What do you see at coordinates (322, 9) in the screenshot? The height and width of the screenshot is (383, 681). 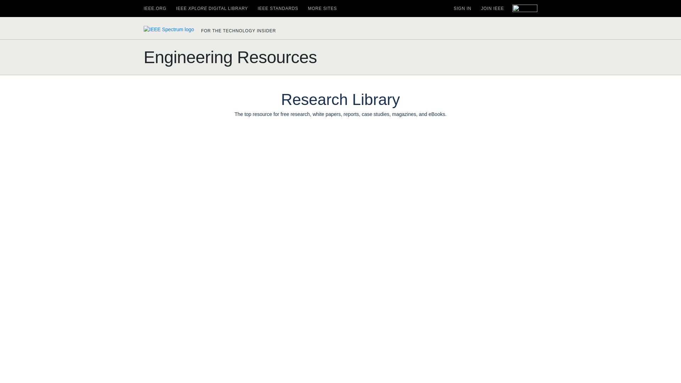 I see `MORE SITES` at bounding box center [322, 9].